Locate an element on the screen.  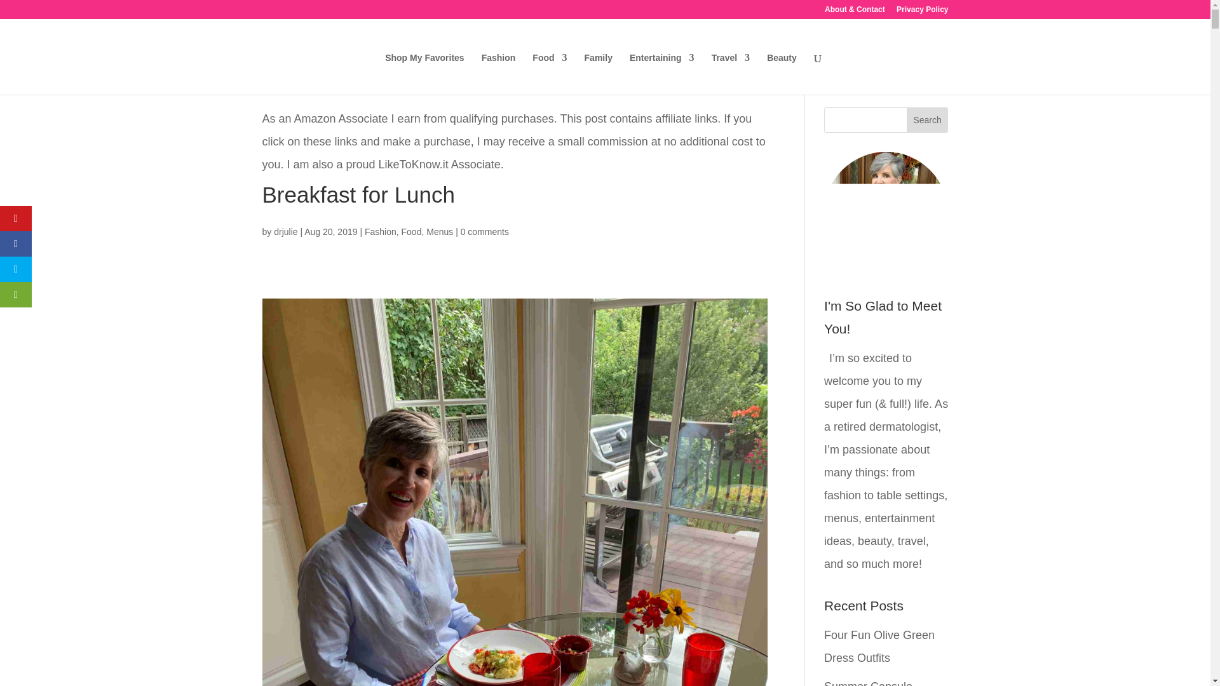
Menus is located at coordinates (439, 231).